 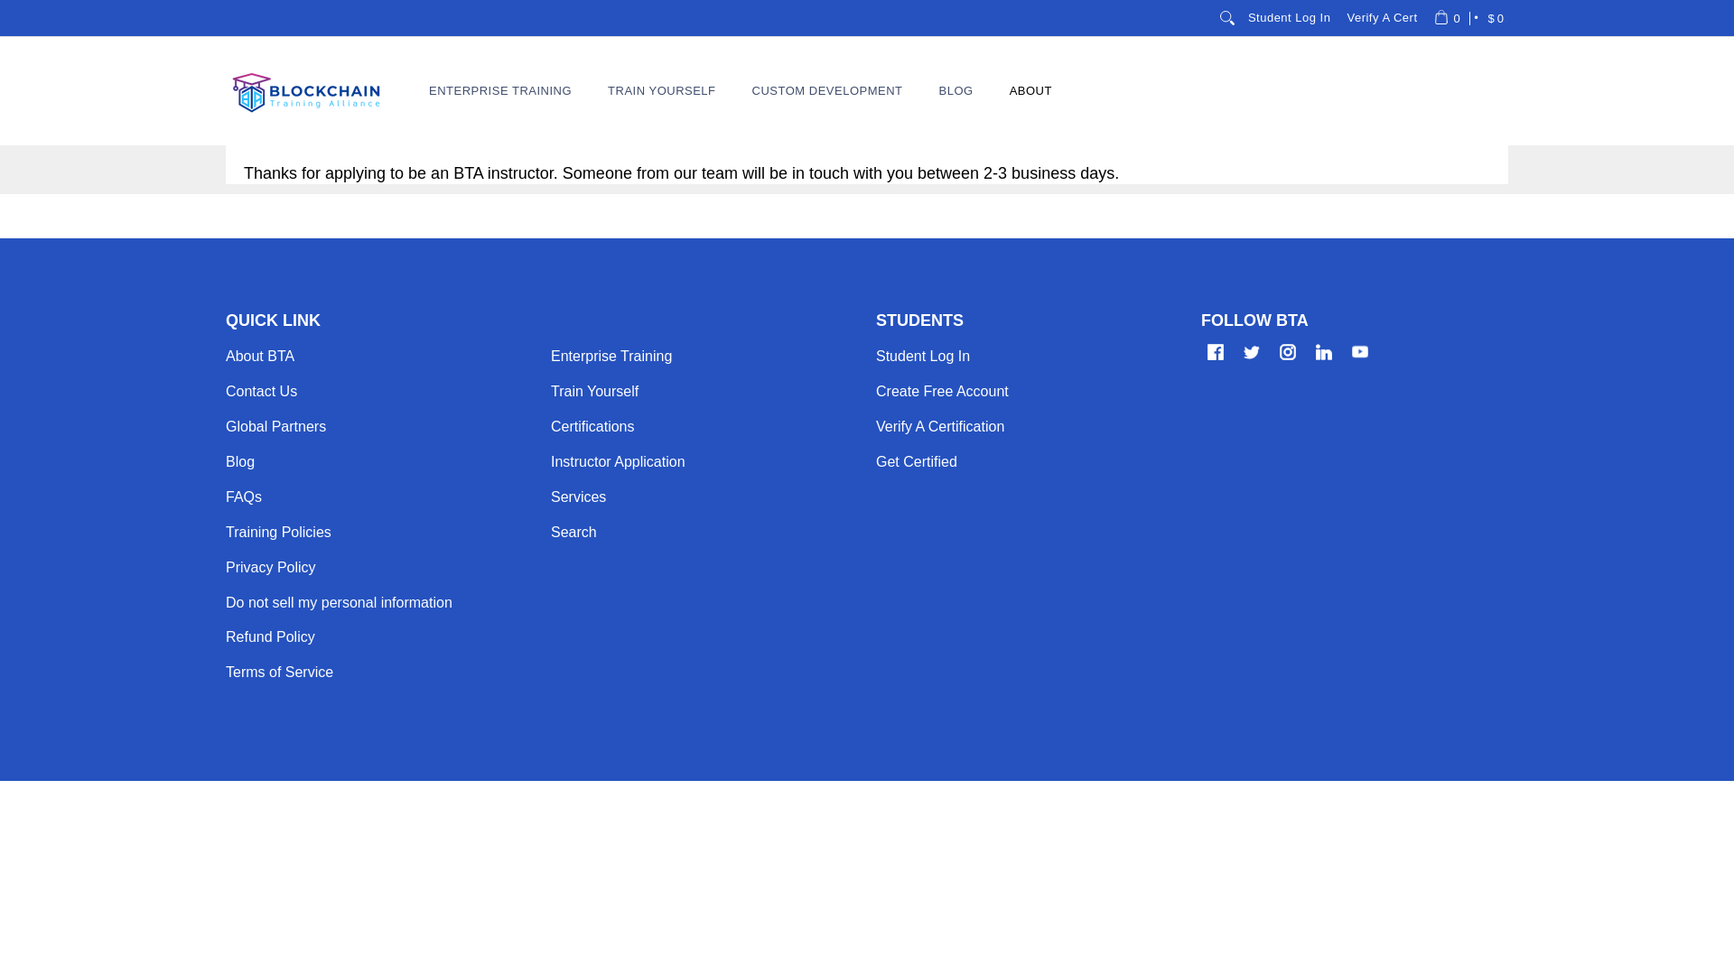 I want to click on Terms of Service, so click(x=278, y=672).